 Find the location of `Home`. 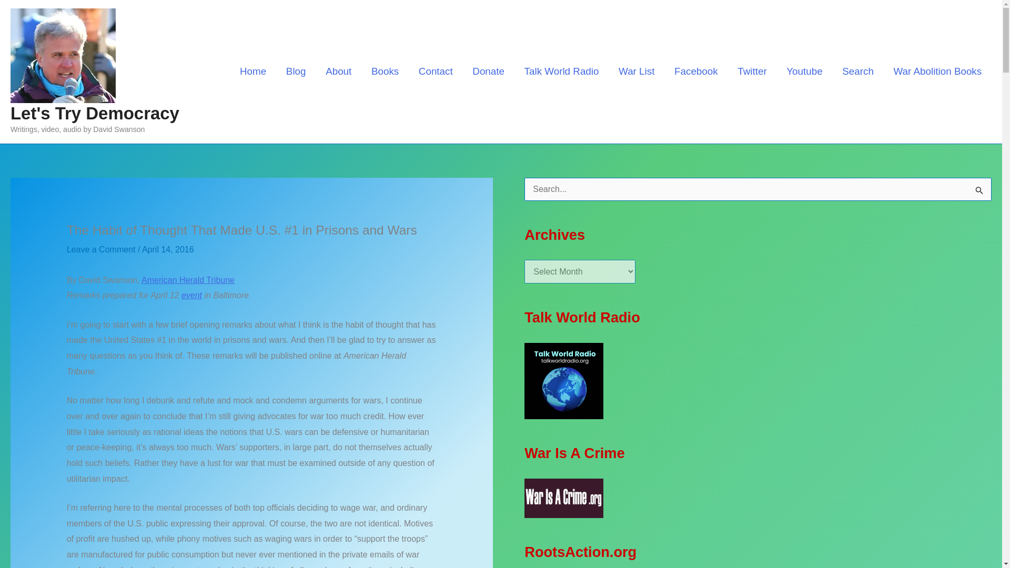

Home is located at coordinates (252, 71).